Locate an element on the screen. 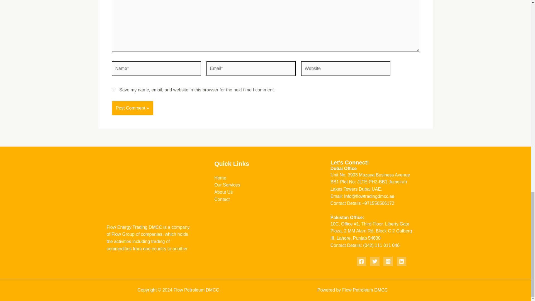 The width and height of the screenshot is (535, 301). Home is located at coordinates (220, 178).